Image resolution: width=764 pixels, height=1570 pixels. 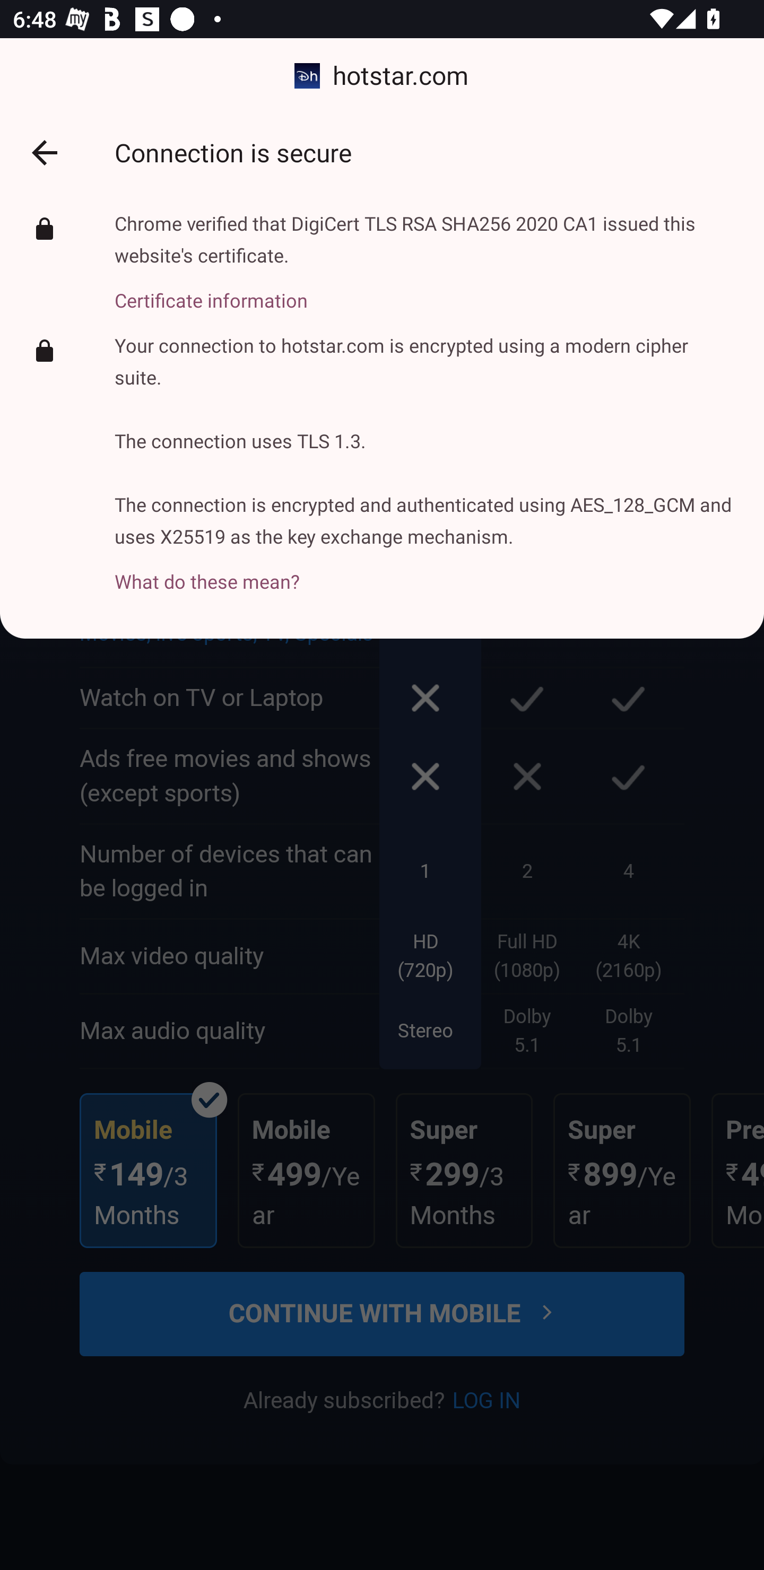 I want to click on Back, so click(x=44, y=153).